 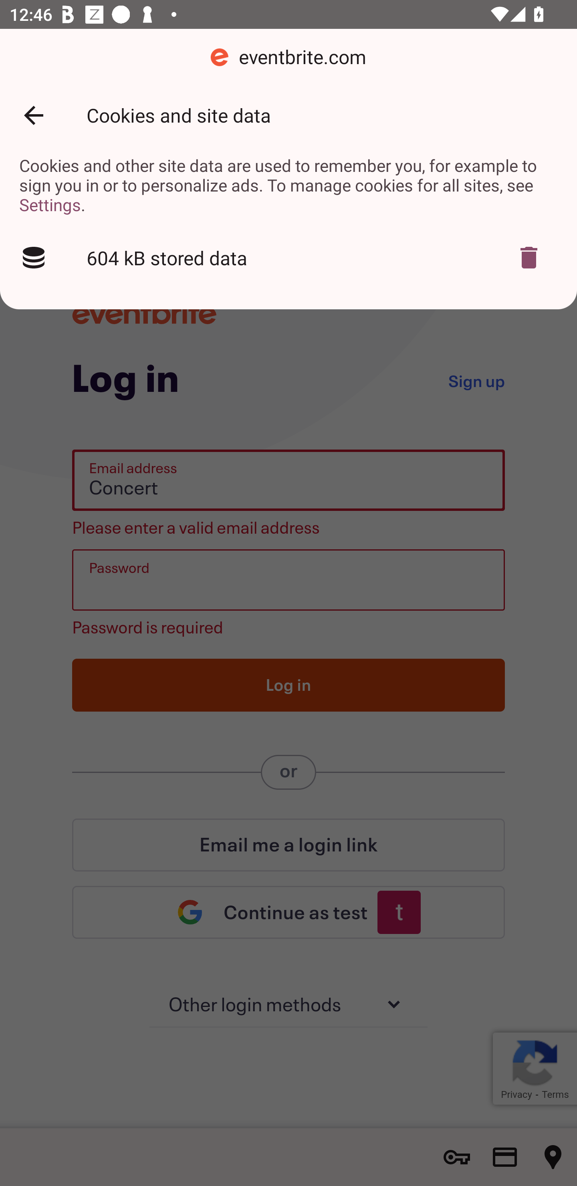 What do you see at coordinates (288, 258) in the screenshot?
I see `604 kB stored data Delete cookies?` at bounding box center [288, 258].